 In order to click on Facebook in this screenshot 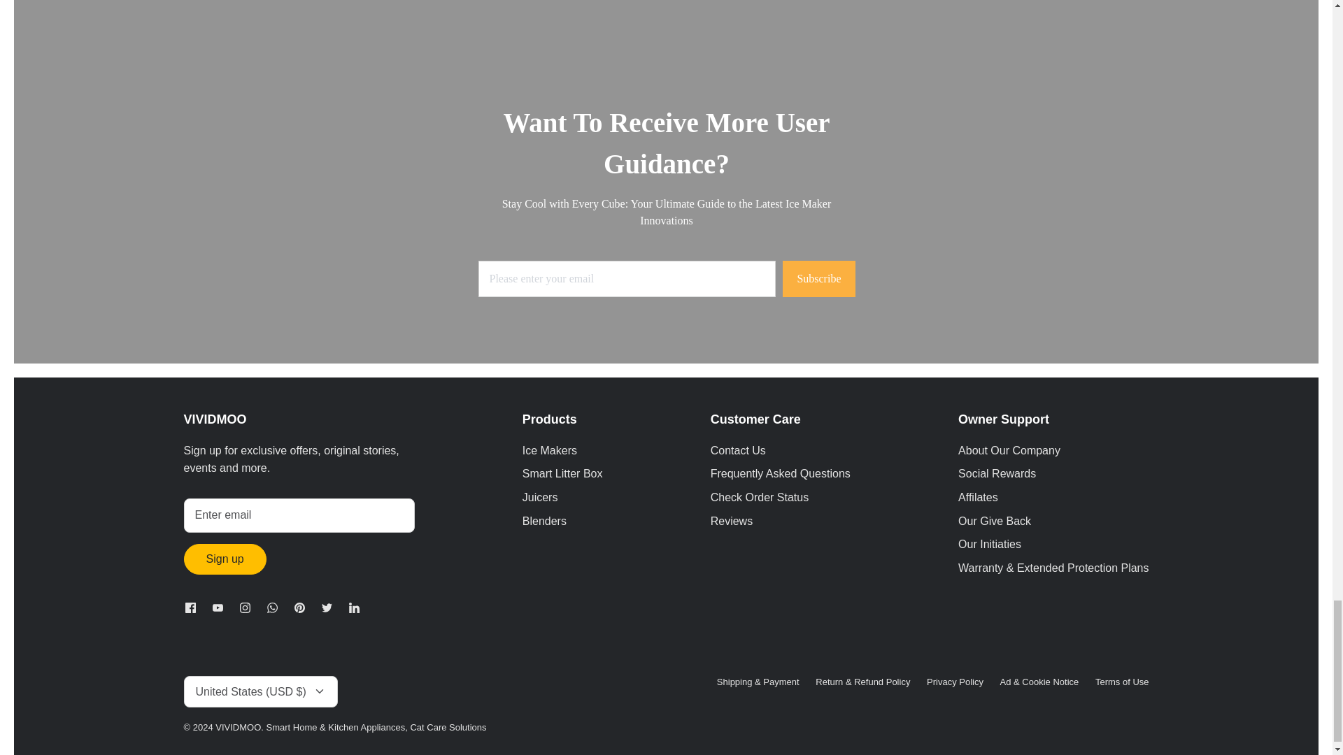, I will do `click(190, 607)`.